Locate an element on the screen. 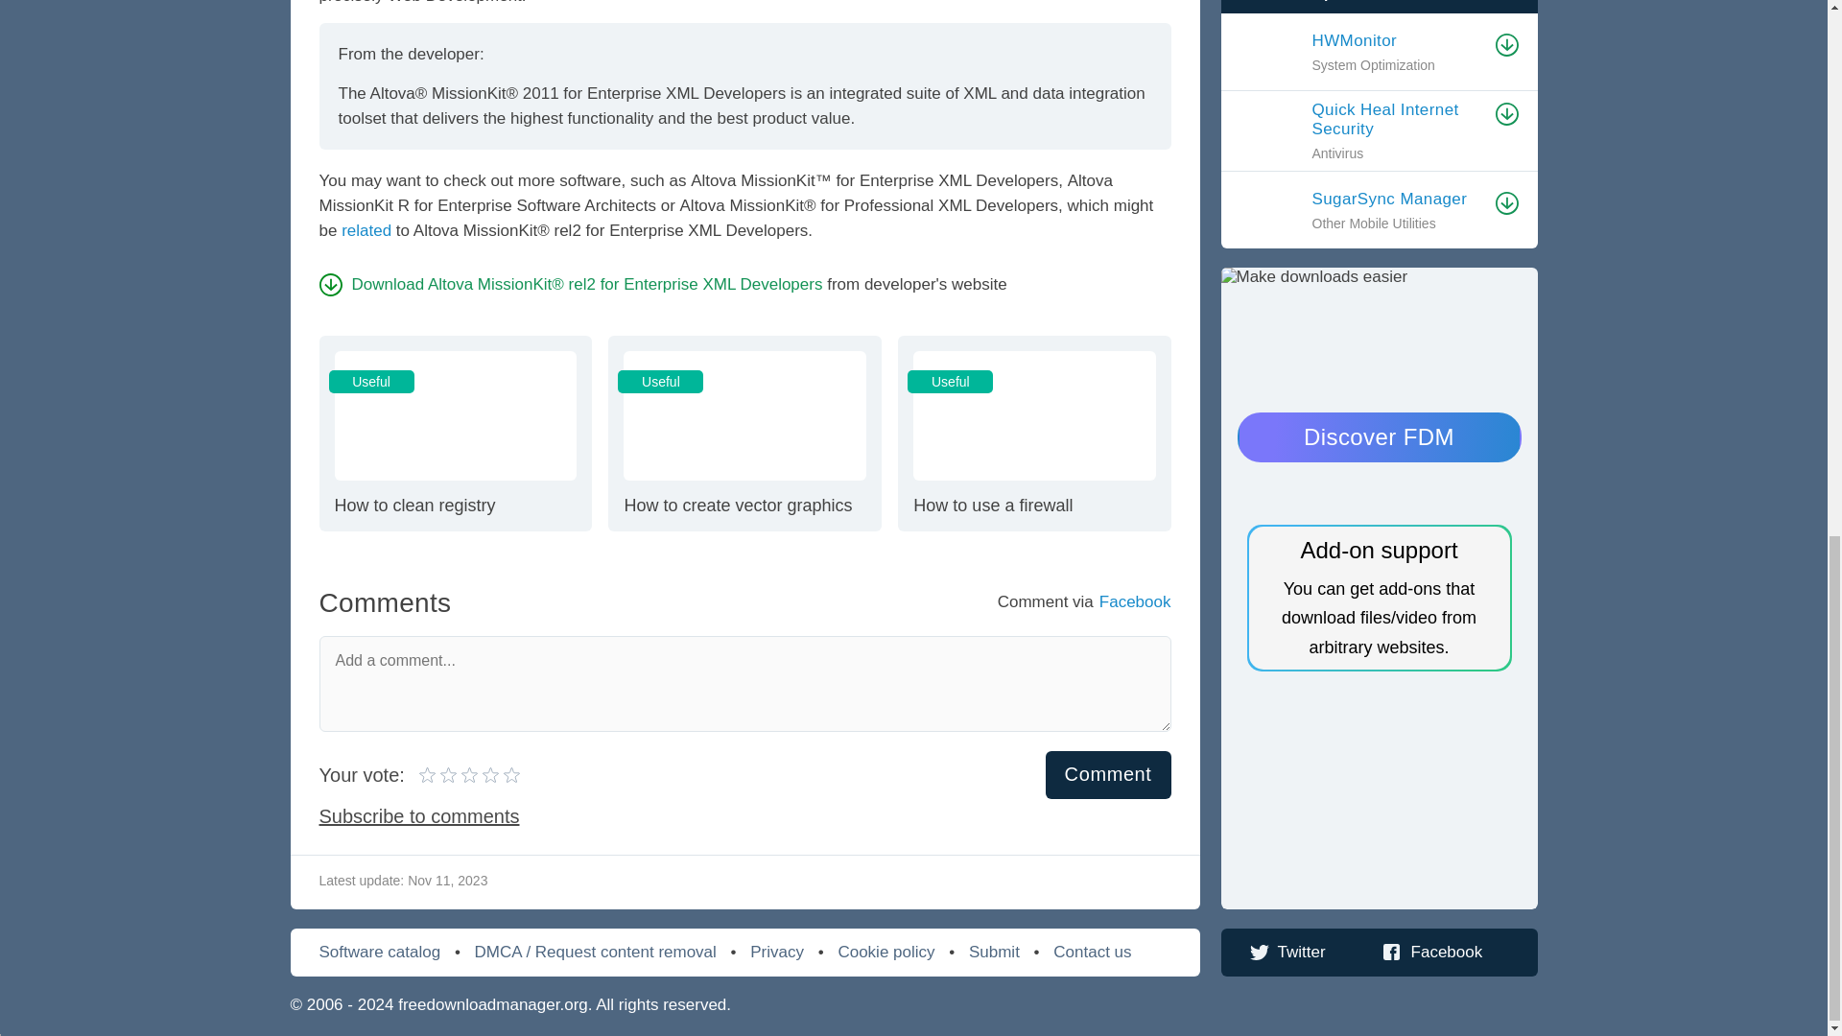  Comment is located at coordinates (460, 775).